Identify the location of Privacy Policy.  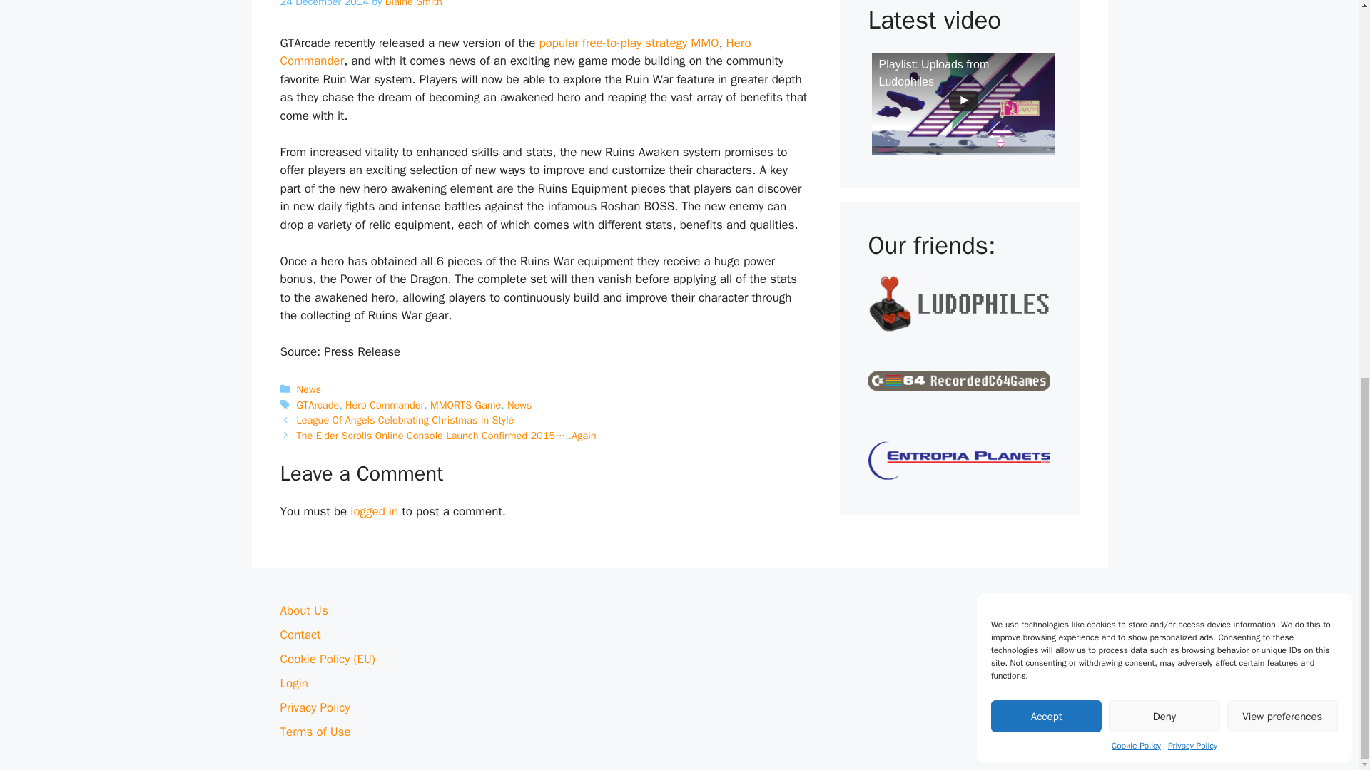
(1193, 6).